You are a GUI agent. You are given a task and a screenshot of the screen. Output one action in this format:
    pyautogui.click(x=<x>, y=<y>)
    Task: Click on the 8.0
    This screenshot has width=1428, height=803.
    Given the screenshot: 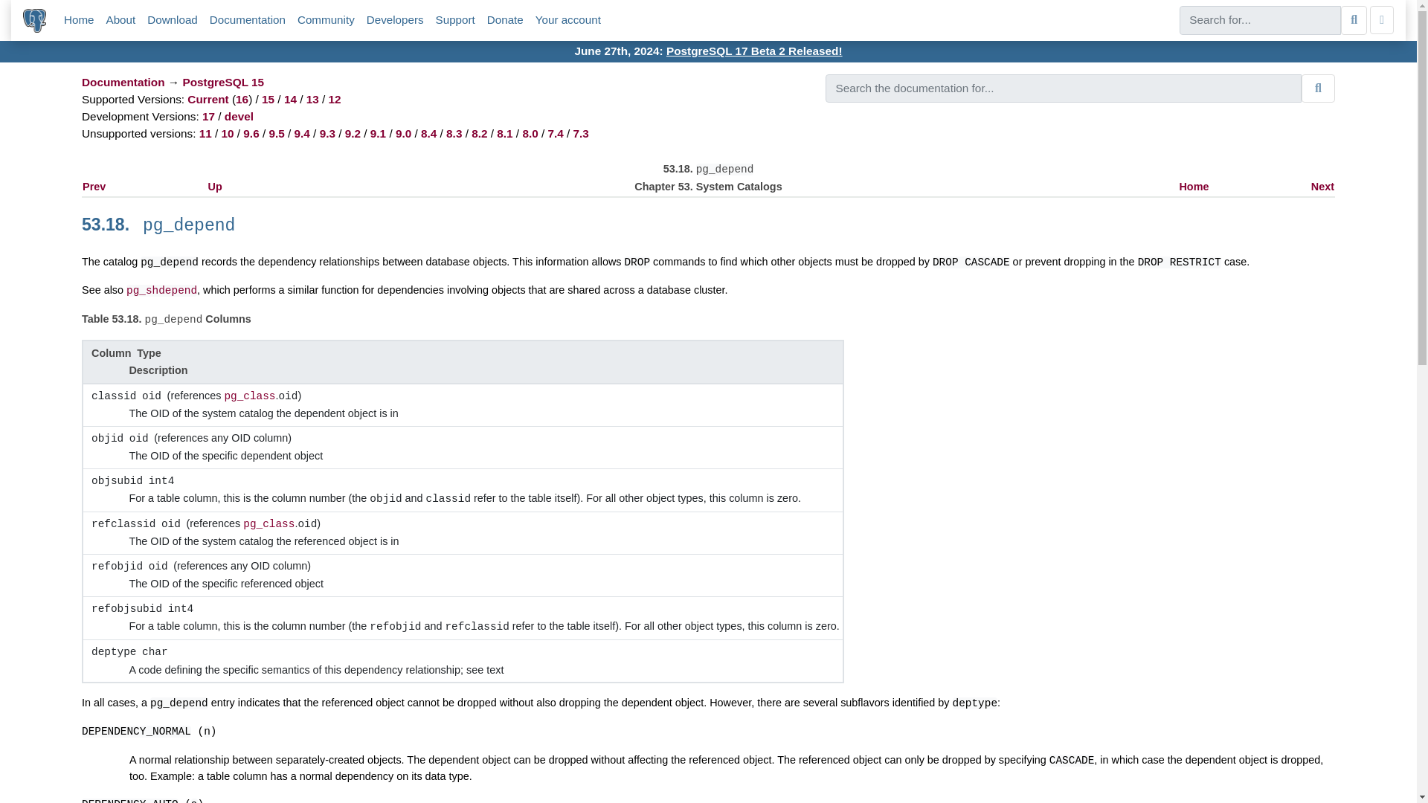 What is the action you would take?
    pyautogui.click(x=530, y=132)
    